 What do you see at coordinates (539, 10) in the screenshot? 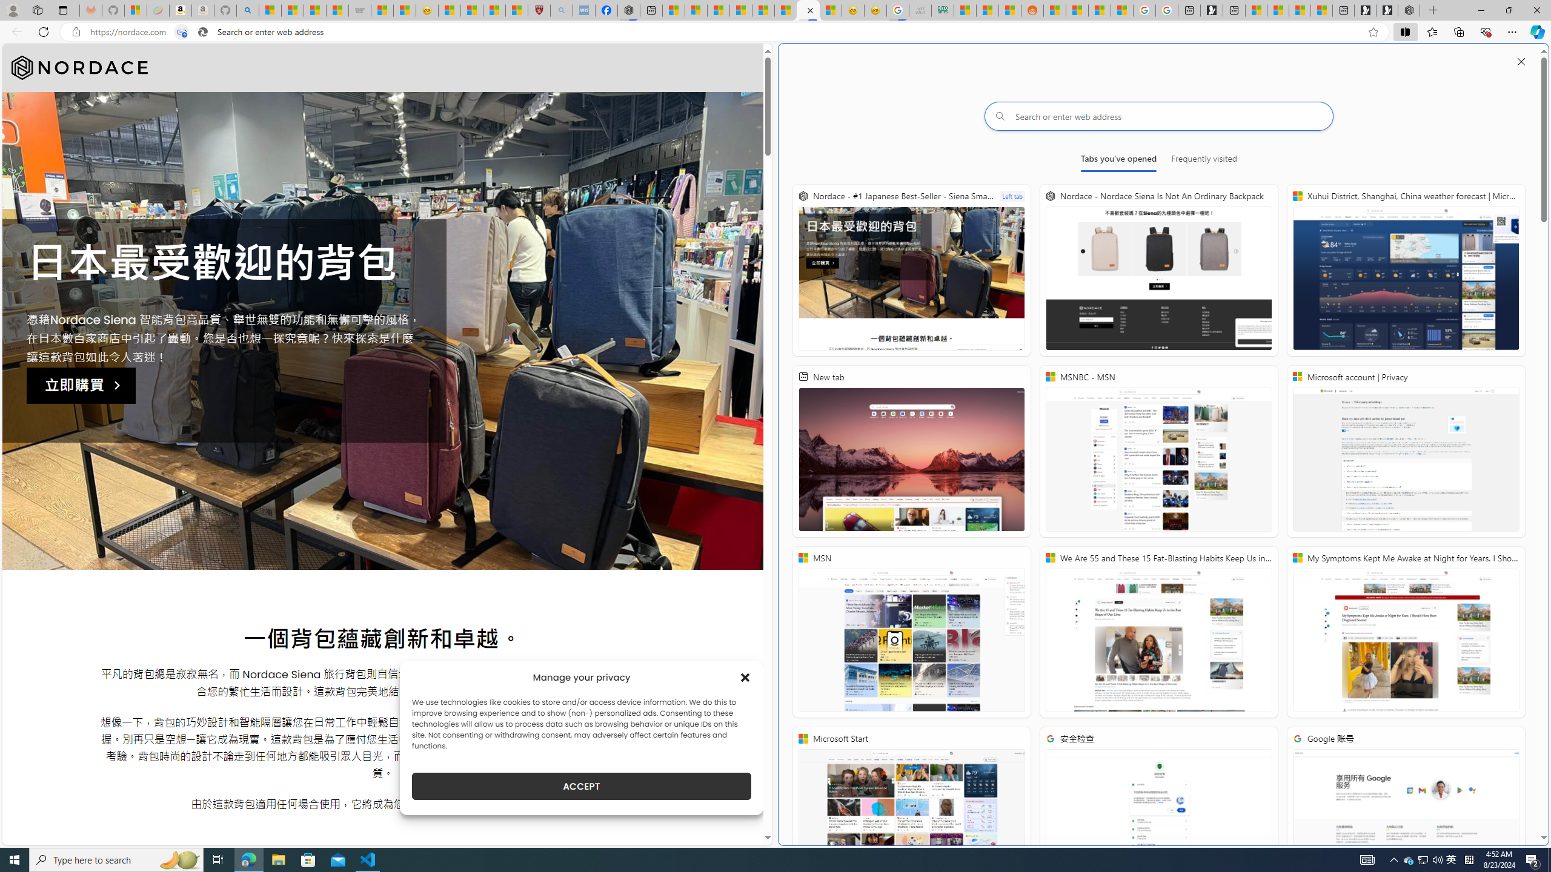
I see `Robert H. Shmerling, MD - Harvard Health` at bounding box center [539, 10].